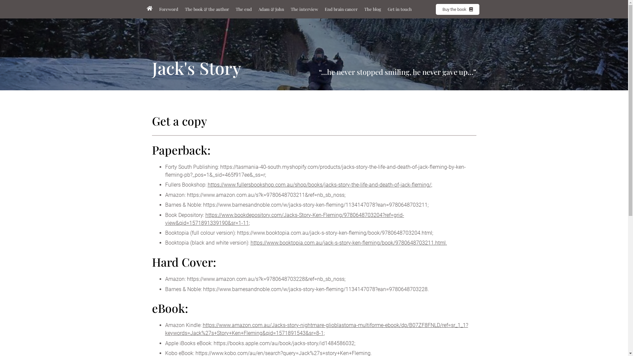 Image resolution: width=633 pixels, height=356 pixels. I want to click on The interview, so click(304, 9).